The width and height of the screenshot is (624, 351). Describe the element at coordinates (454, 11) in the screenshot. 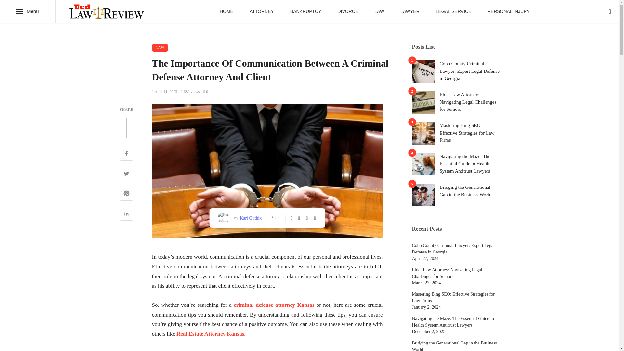

I see `LEGAL SERVICE` at that location.